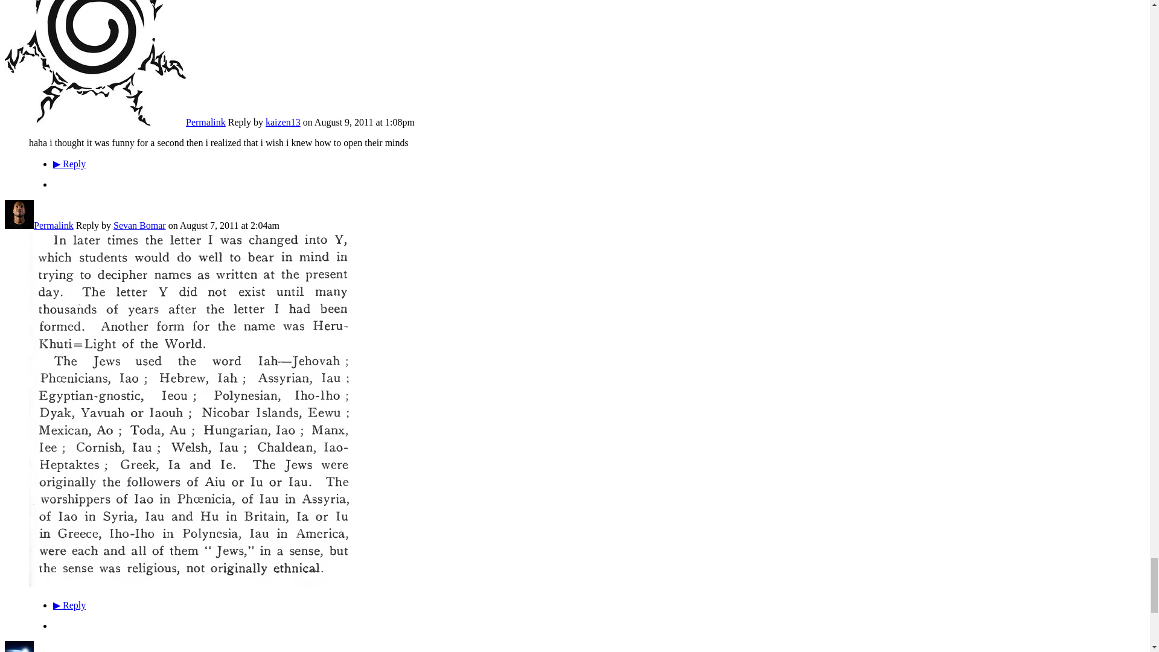 This screenshot has width=1159, height=652. What do you see at coordinates (19, 651) in the screenshot?
I see `Light Inside` at bounding box center [19, 651].